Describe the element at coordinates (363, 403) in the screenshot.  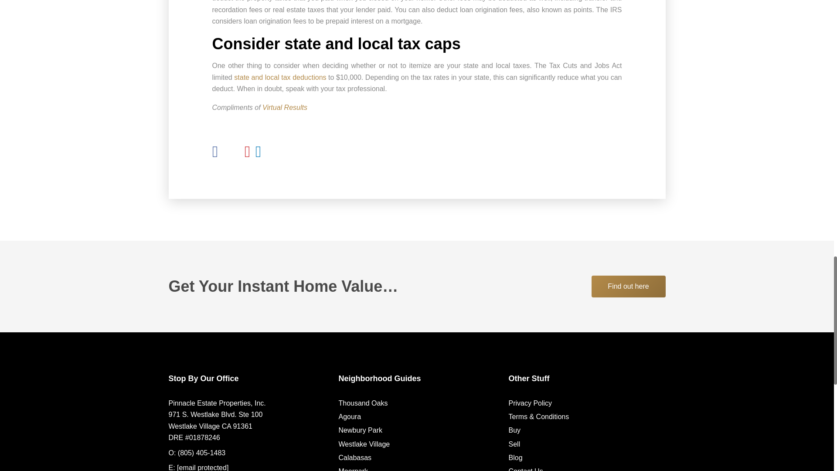
I see `Thousand Oaks` at that location.